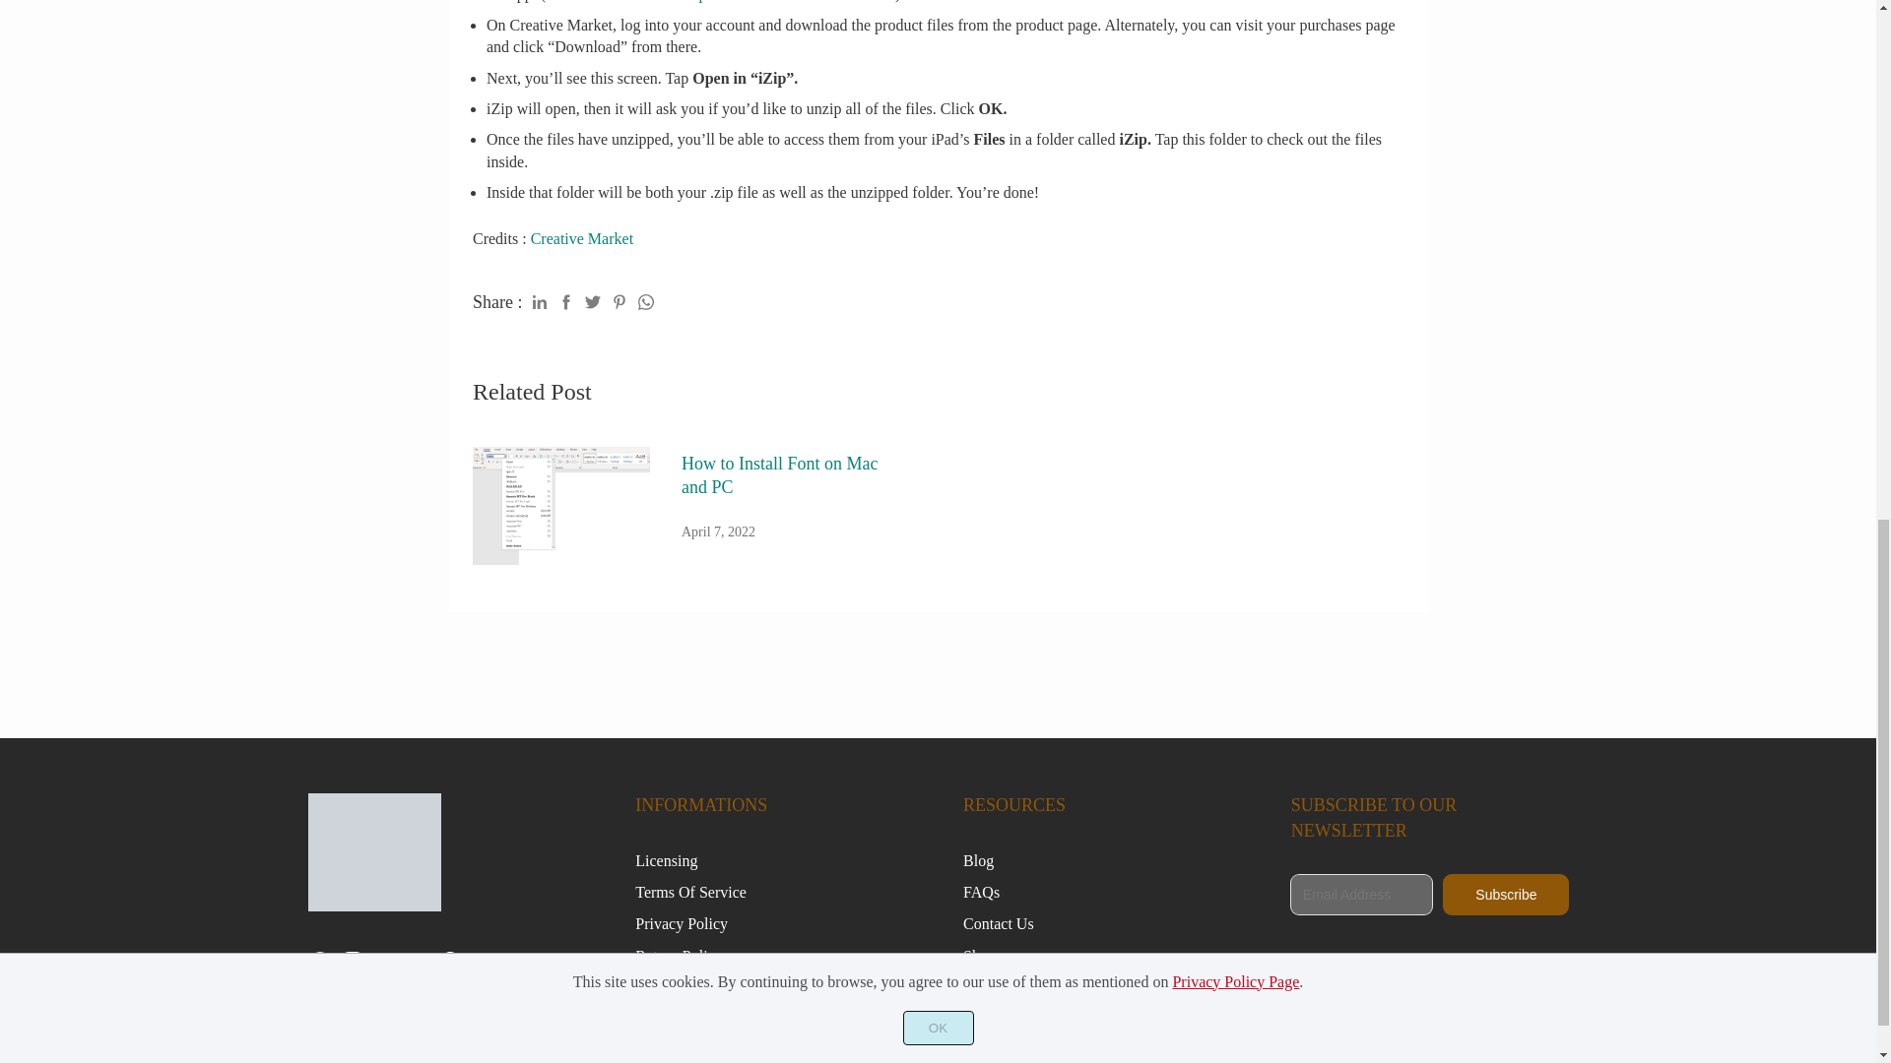  What do you see at coordinates (981, 892) in the screenshot?
I see `FAQs` at bounding box center [981, 892].